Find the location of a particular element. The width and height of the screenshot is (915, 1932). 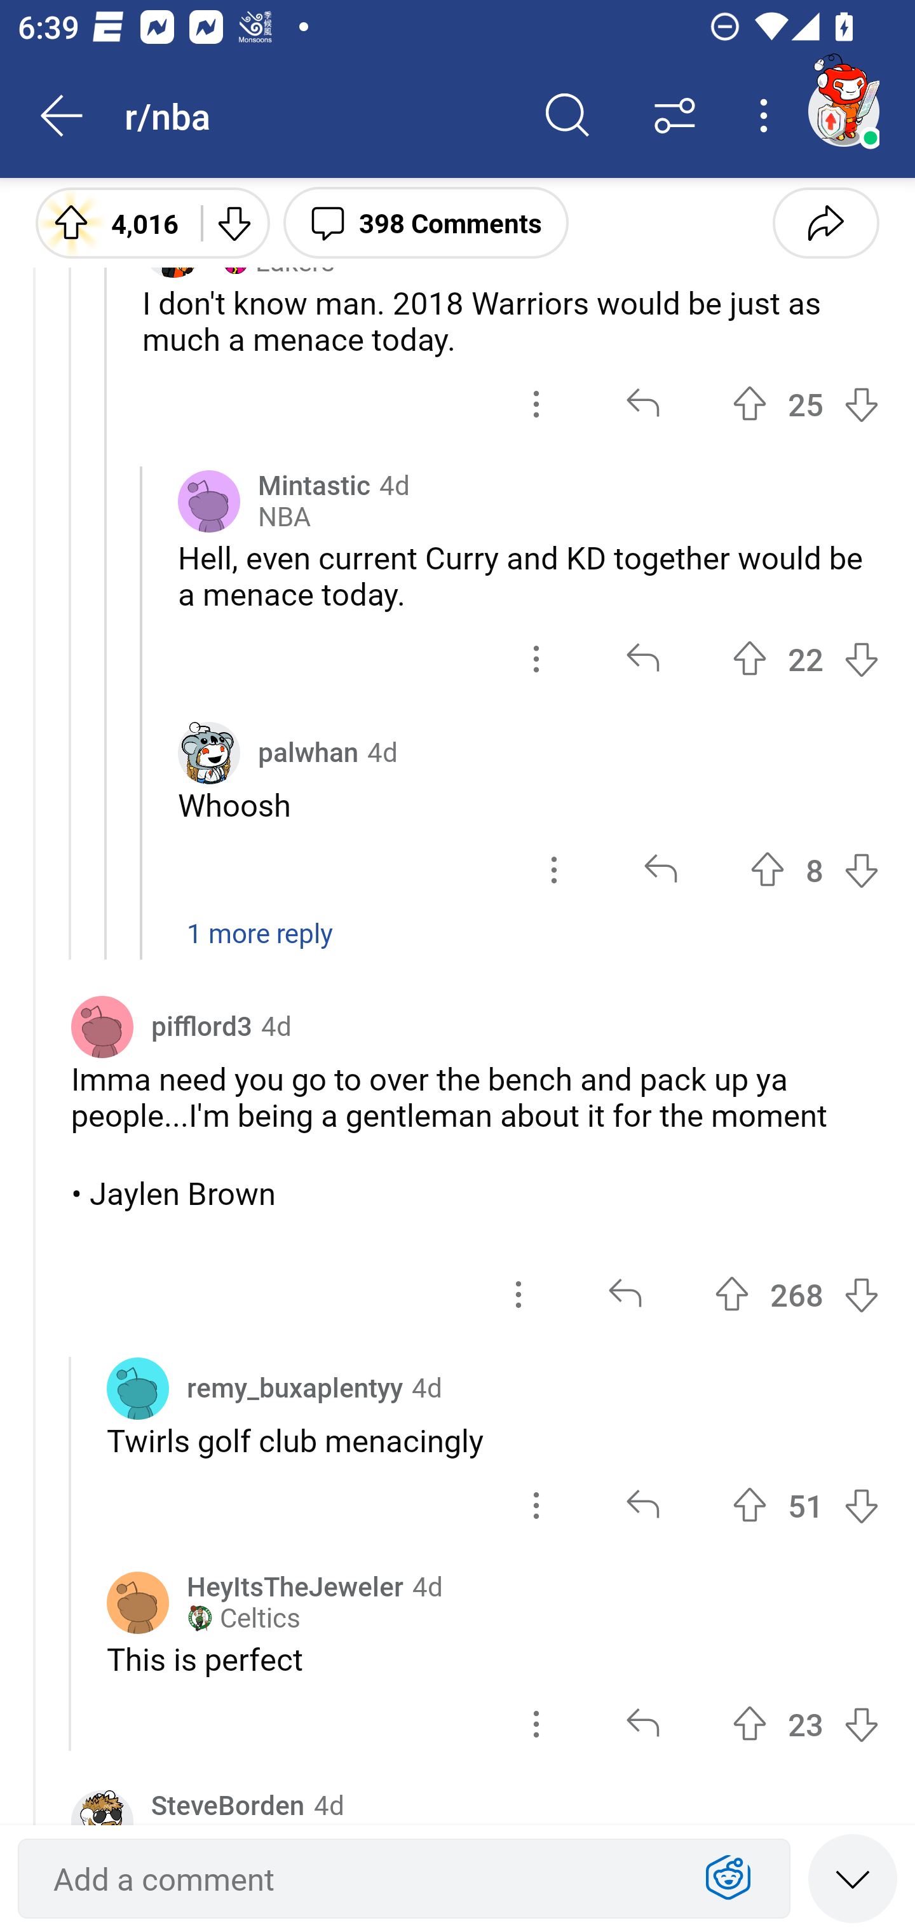

r/nba is located at coordinates (319, 114).